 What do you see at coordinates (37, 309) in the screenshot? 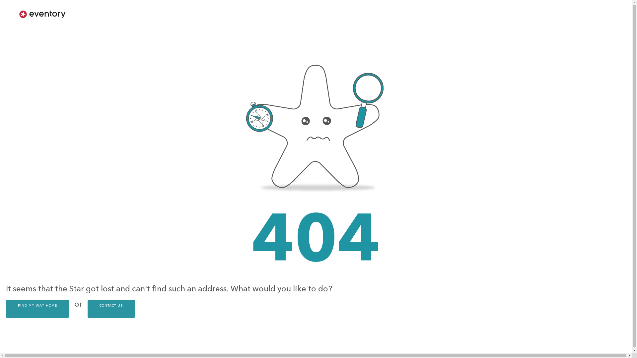
I see `FIND MY WAY HOME` at bounding box center [37, 309].